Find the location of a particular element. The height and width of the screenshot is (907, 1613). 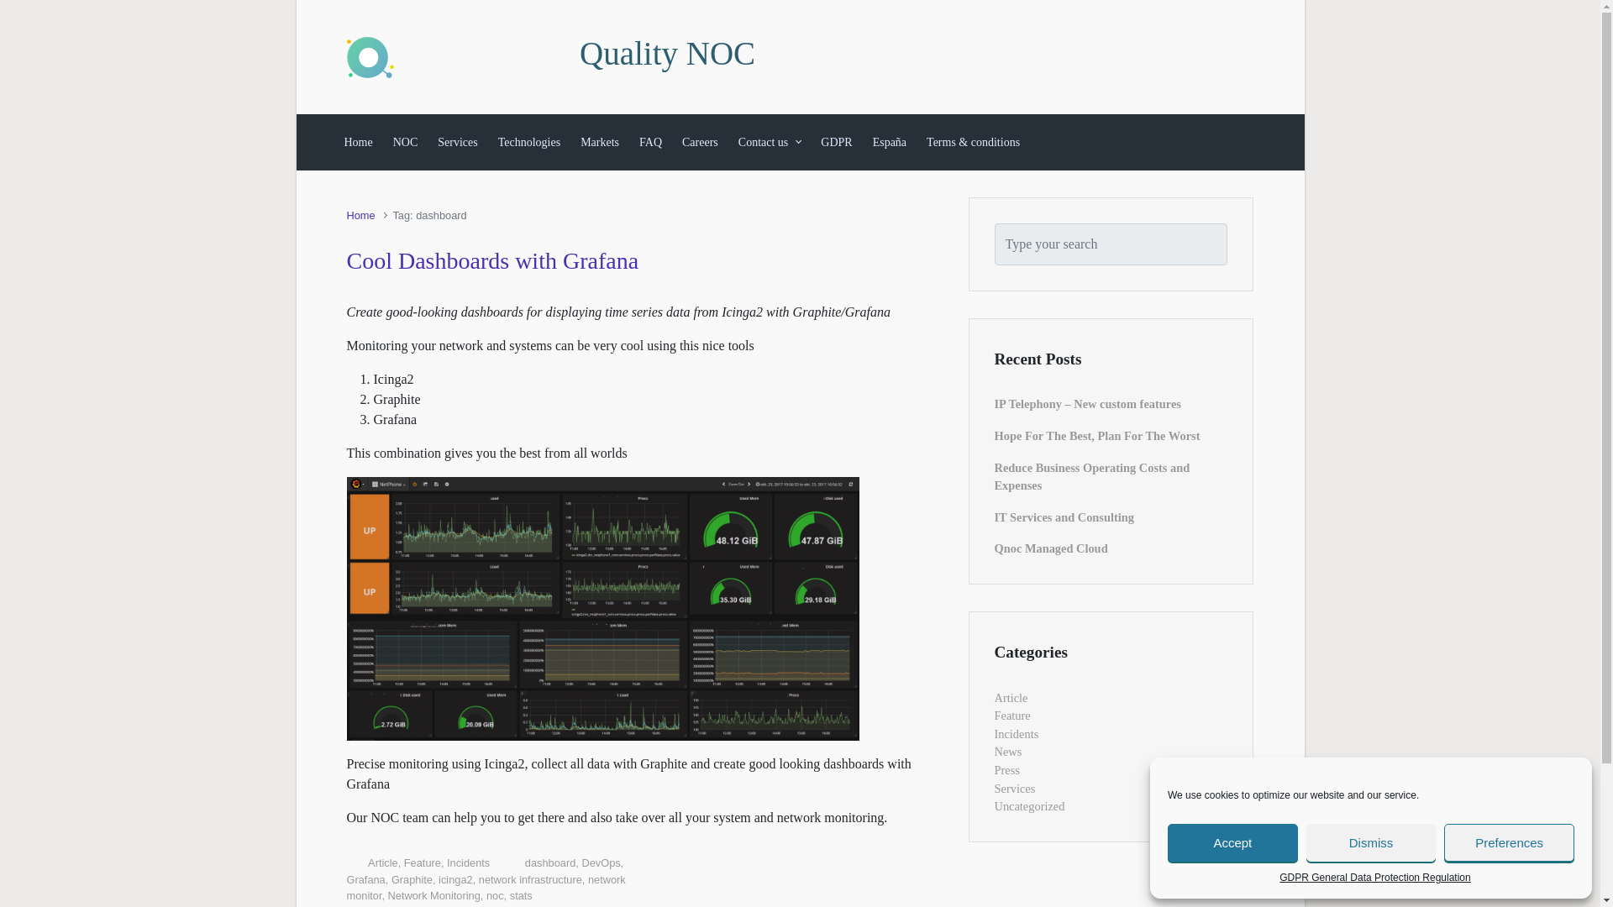

Preferences is located at coordinates (1509, 842).